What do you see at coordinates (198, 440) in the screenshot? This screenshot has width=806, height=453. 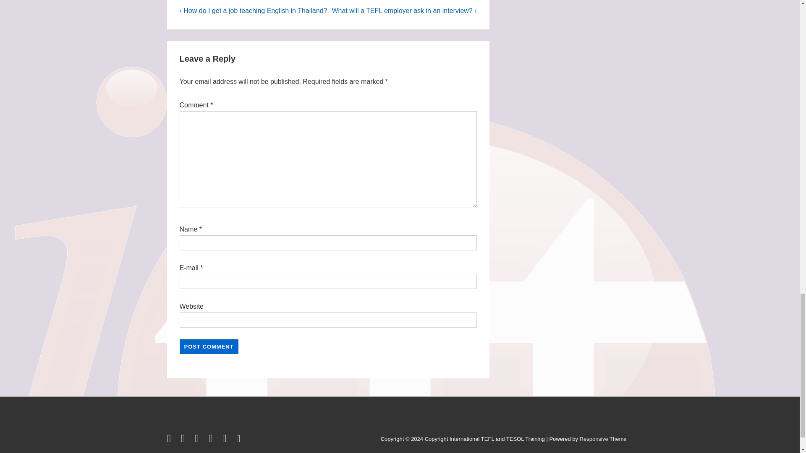 I see `linkedin` at bounding box center [198, 440].